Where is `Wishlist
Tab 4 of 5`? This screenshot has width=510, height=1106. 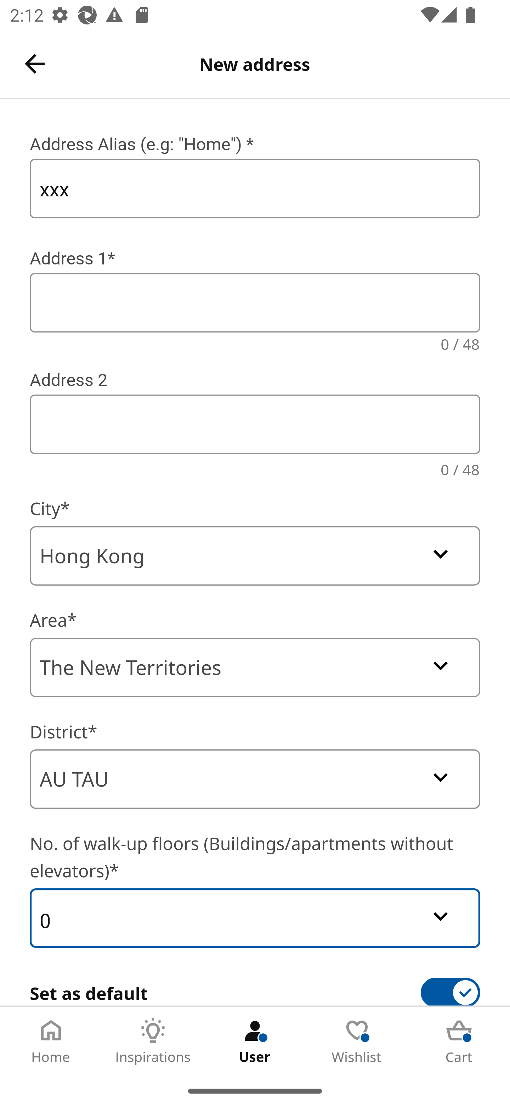 Wishlist
Tab 4 of 5 is located at coordinates (357, 1041).